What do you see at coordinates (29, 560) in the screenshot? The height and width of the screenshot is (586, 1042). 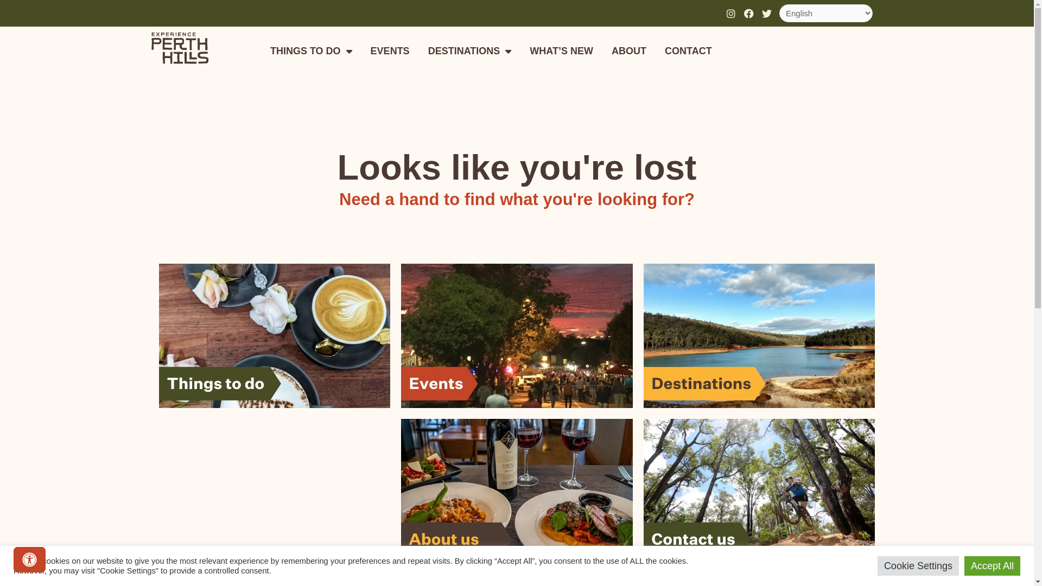 I see `Accessibility` at bounding box center [29, 560].